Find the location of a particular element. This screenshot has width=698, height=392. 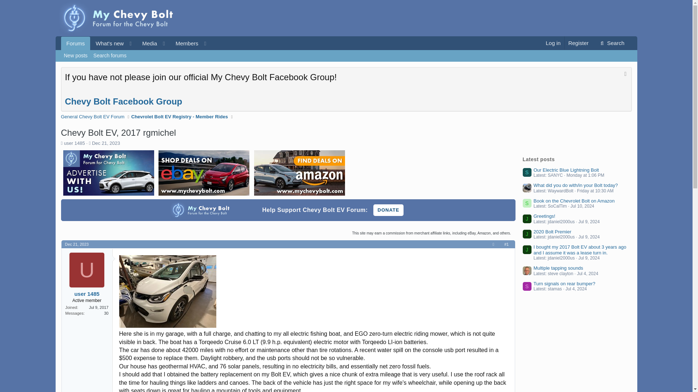

Log in is located at coordinates (185, 44).